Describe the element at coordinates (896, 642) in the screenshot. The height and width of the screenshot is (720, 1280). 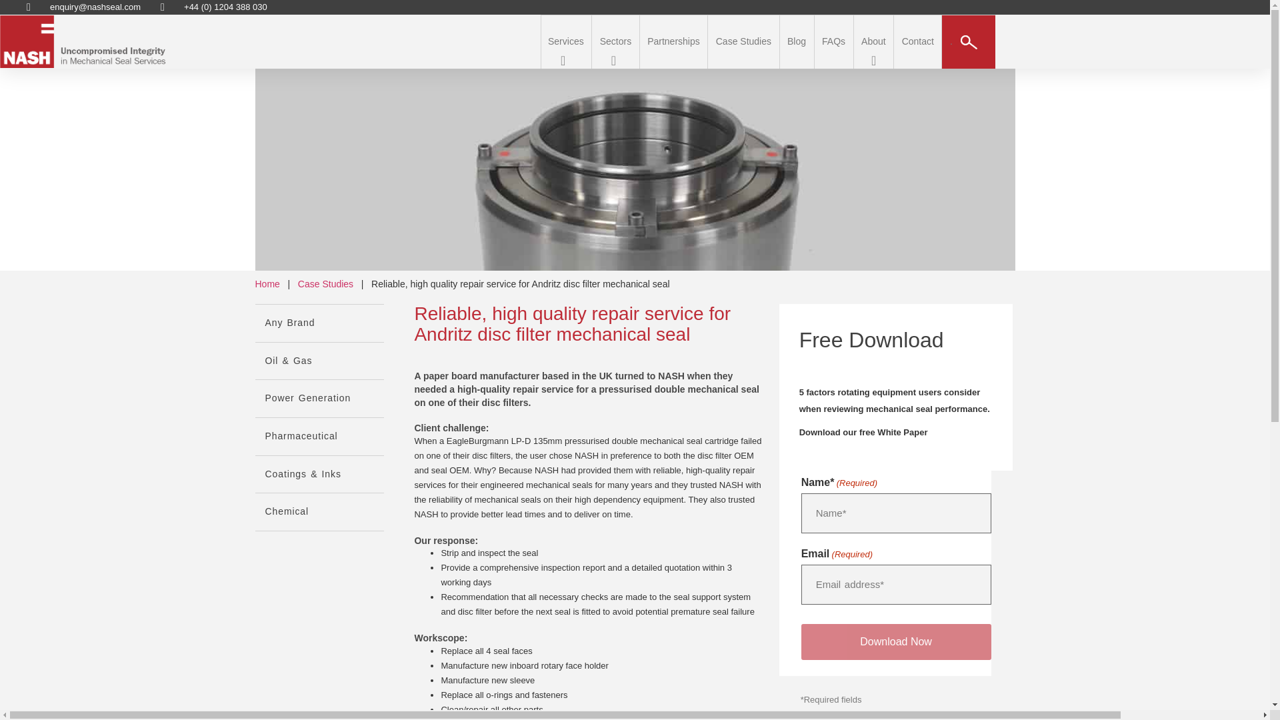
I see `Download Now` at that location.